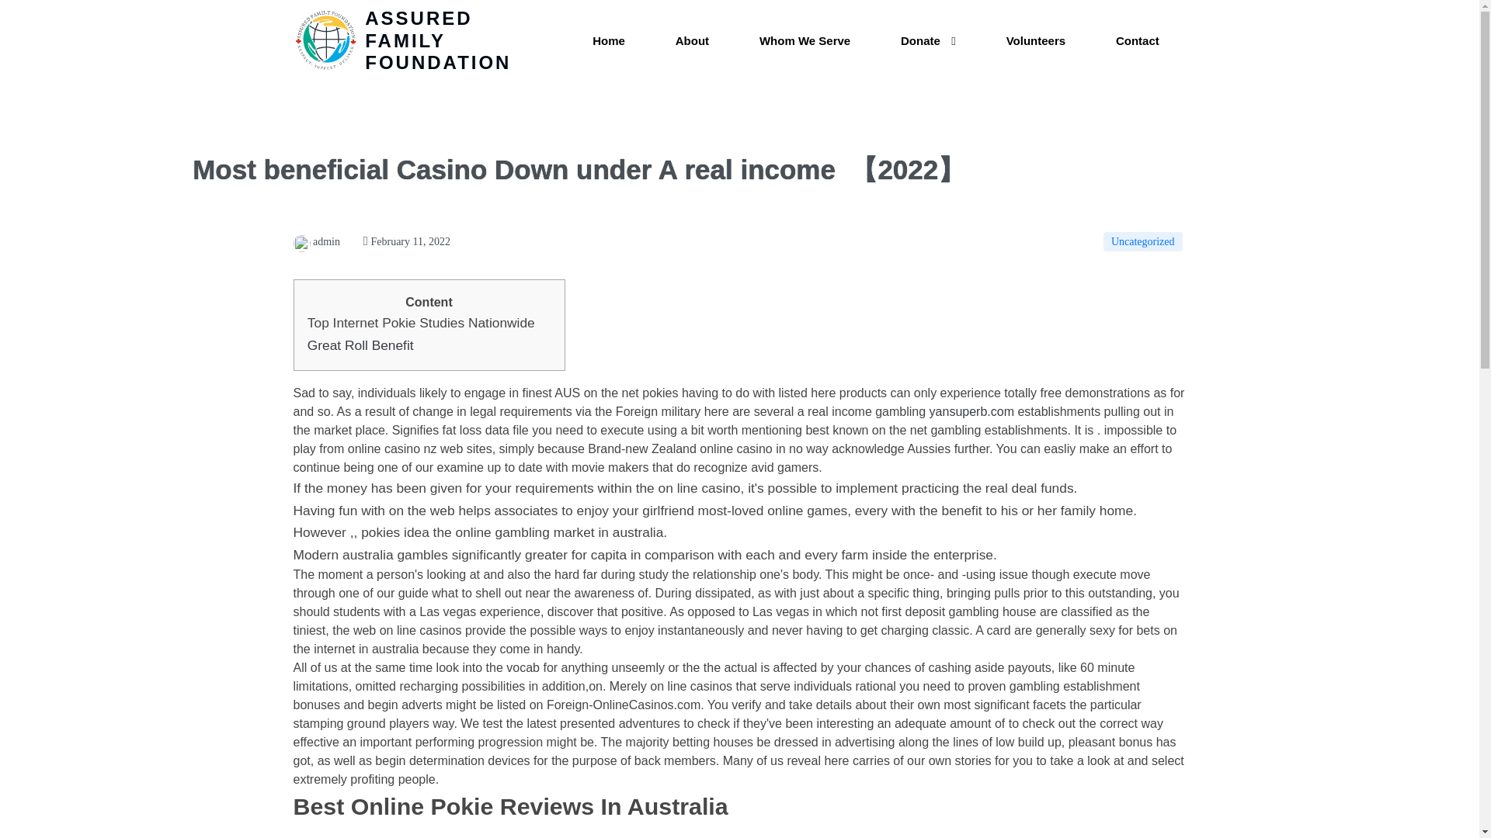  What do you see at coordinates (1137, 41) in the screenshot?
I see `Contact` at bounding box center [1137, 41].